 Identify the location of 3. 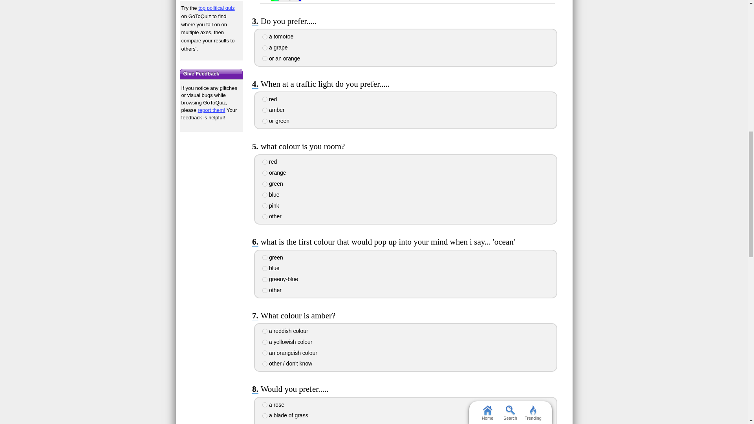
(265, 184).